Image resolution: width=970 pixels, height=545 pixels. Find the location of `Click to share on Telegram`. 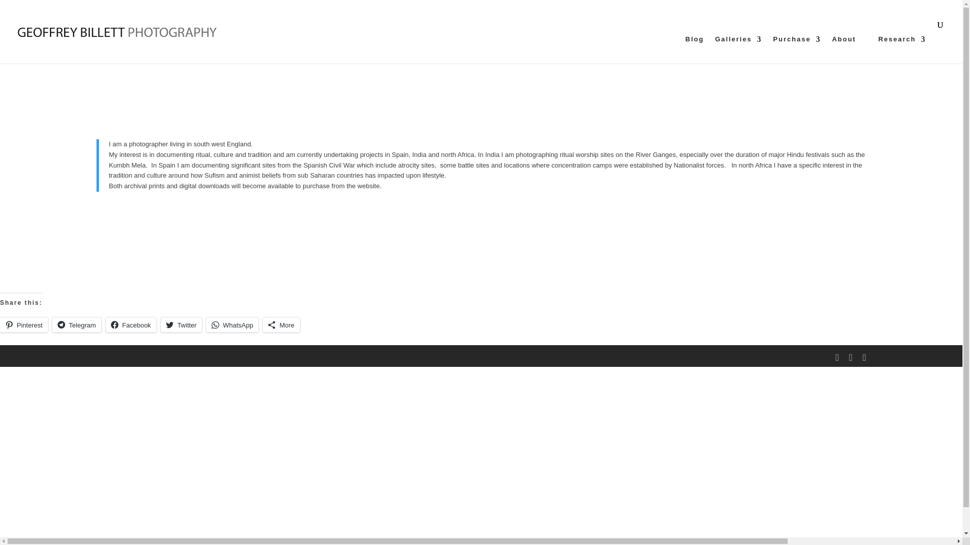

Click to share on Telegram is located at coordinates (76, 324).